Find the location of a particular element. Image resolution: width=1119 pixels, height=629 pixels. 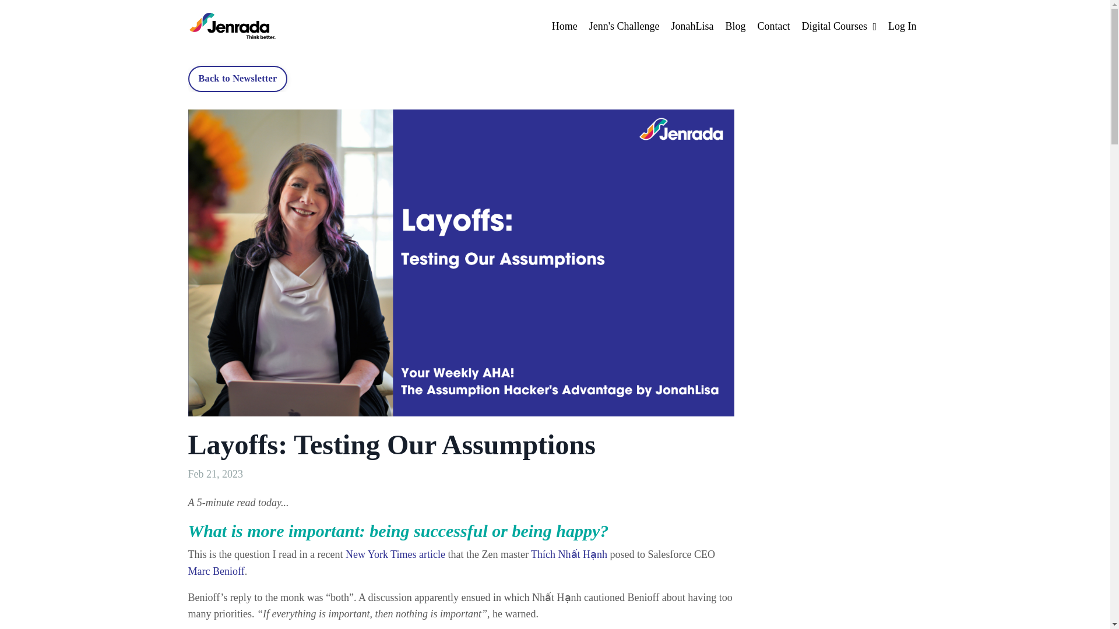

Blog is located at coordinates (735, 27).